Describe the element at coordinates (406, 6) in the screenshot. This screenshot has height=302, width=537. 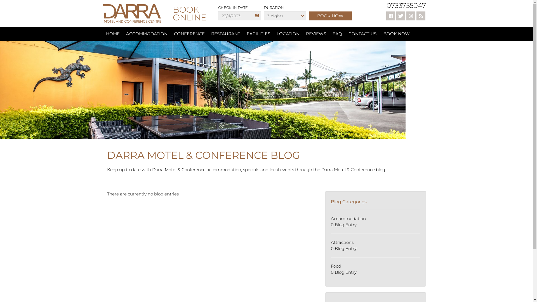
I see `0733755047` at that location.